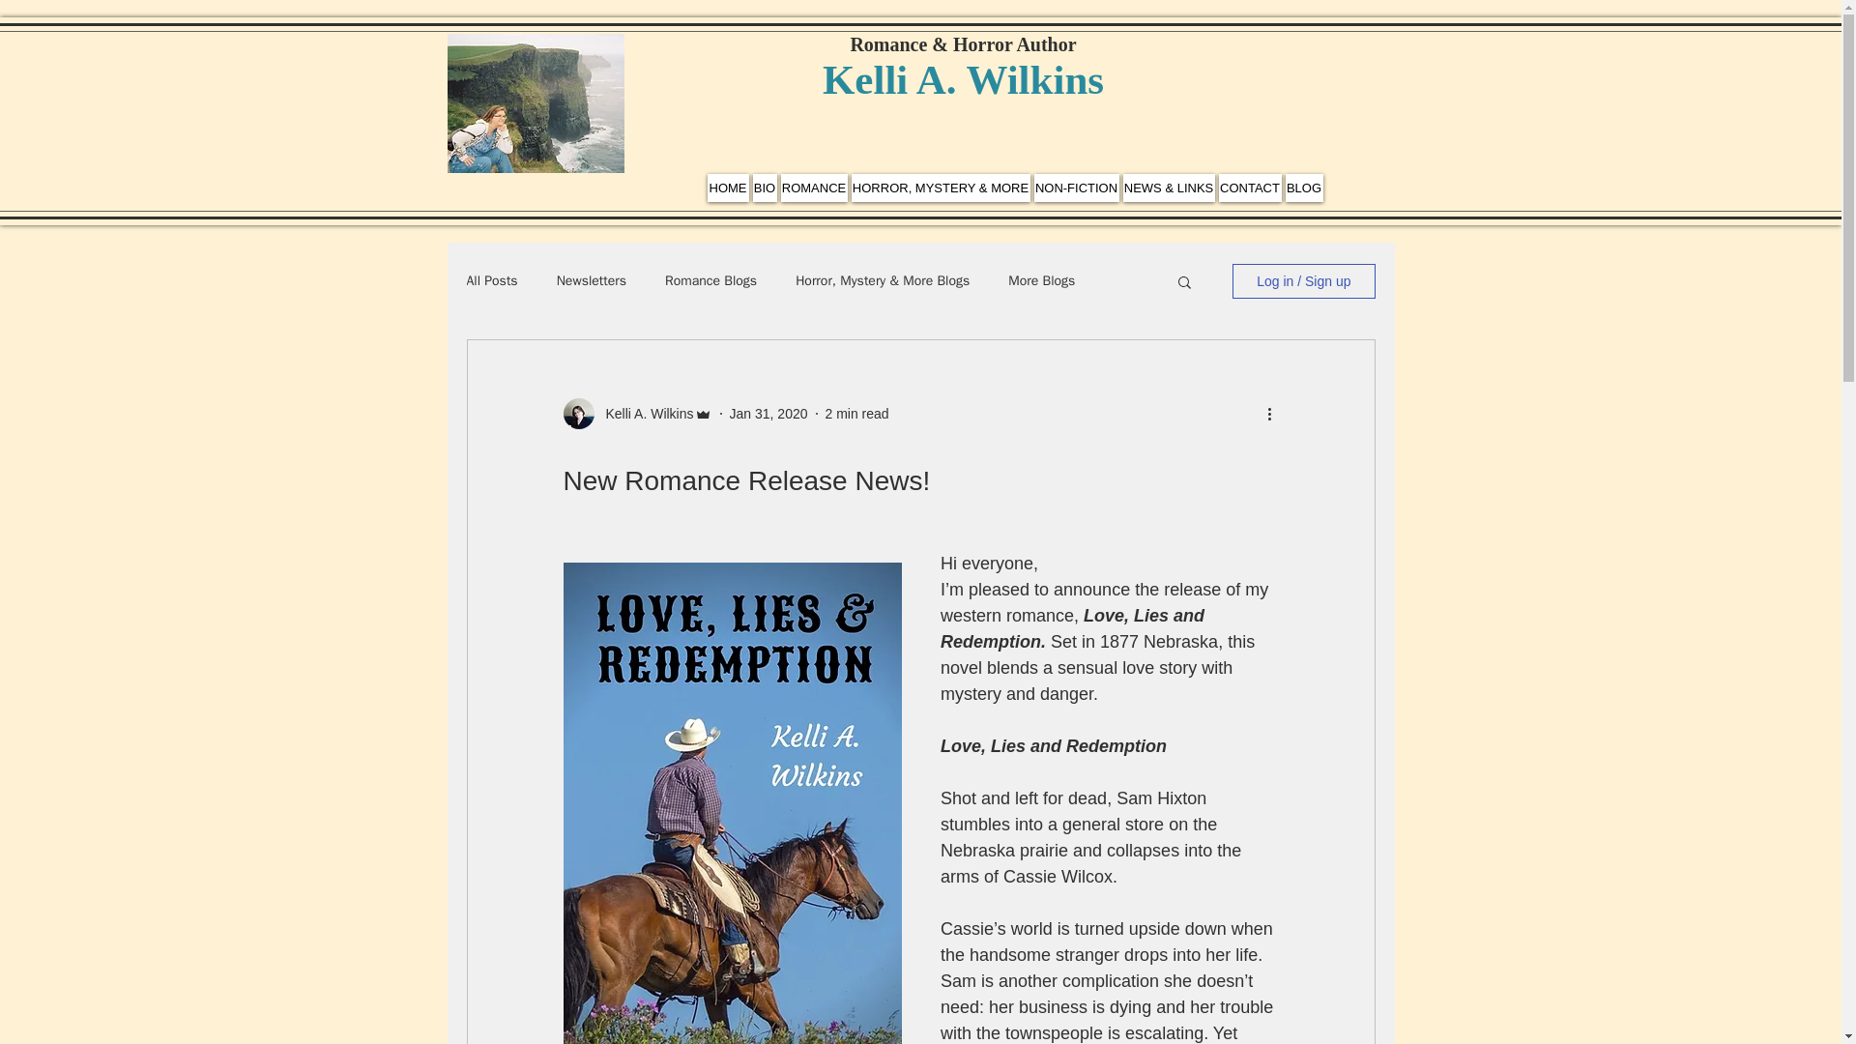 The width and height of the screenshot is (1856, 1044). I want to click on Kelli A. Wilkins, so click(643, 414).